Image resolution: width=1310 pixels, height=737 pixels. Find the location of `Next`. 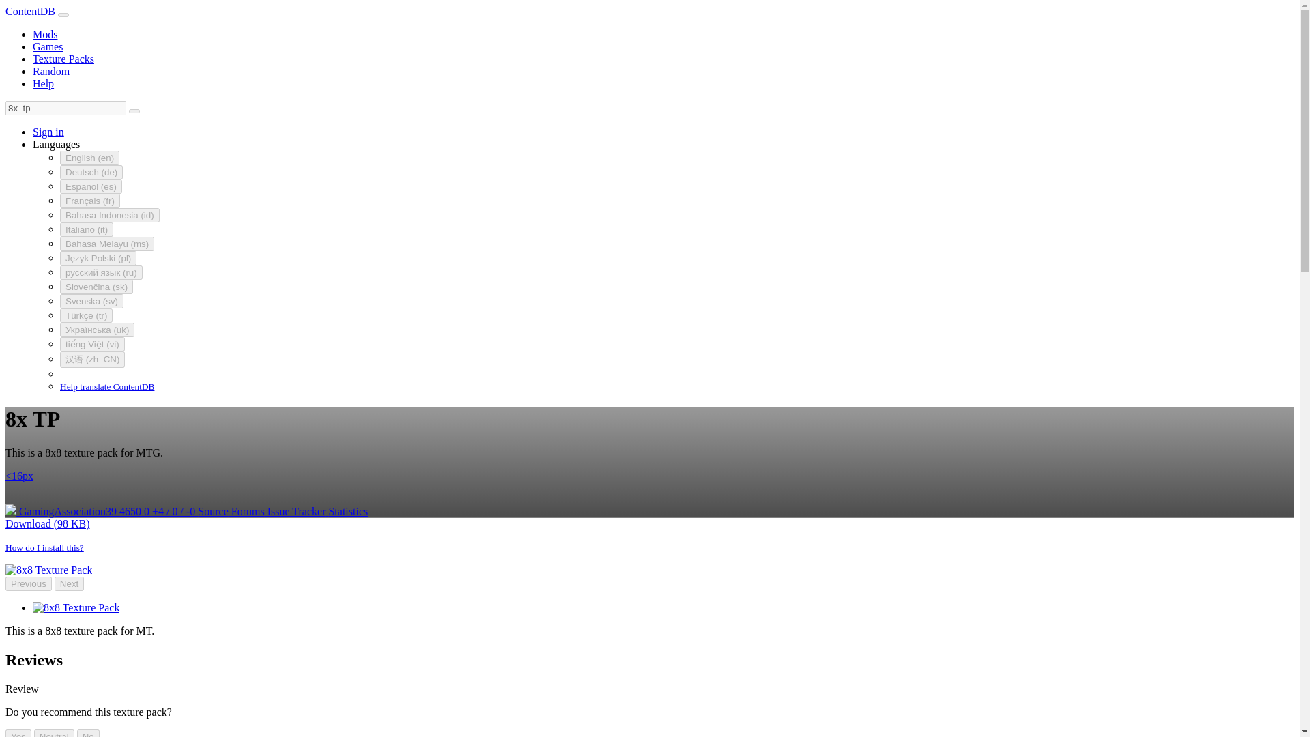

Next is located at coordinates (69, 583).